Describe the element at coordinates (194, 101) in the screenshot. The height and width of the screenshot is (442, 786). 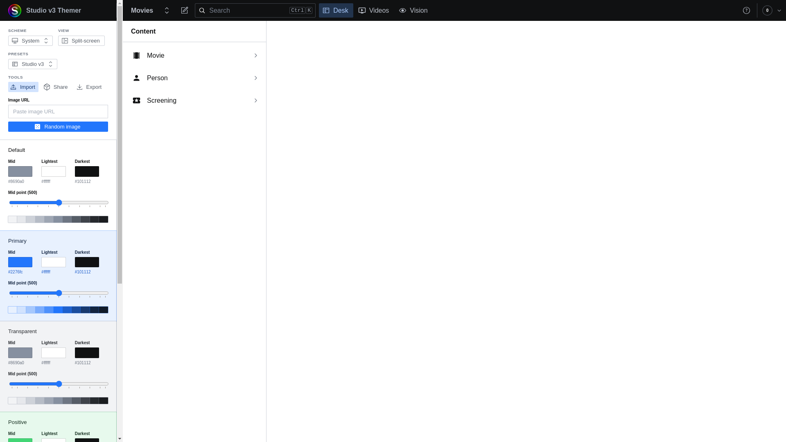
I see `Screening` at that location.